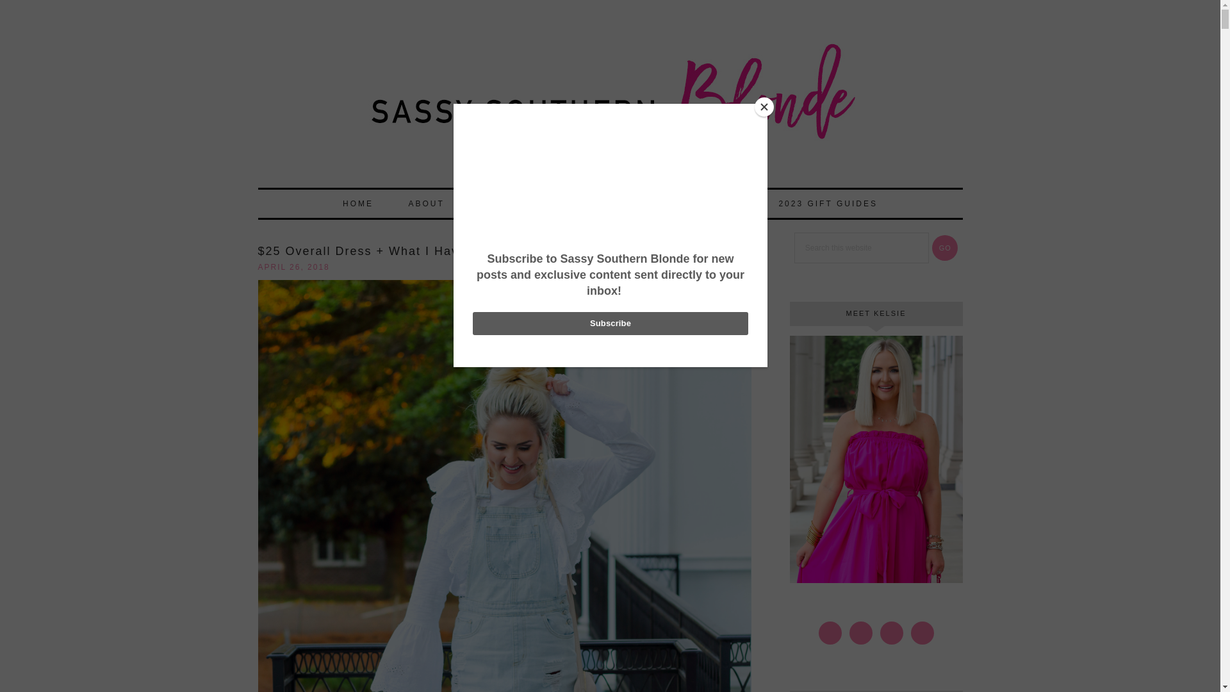 The height and width of the screenshot is (692, 1230). What do you see at coordinates (695, 204) in the screenshot?
I see `DISCOUNT CODES` at bounding box center [695, 204].